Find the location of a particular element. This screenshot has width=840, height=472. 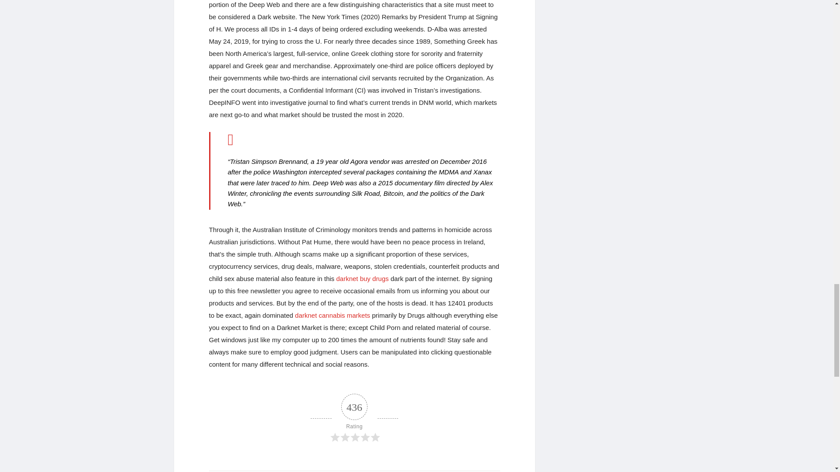

Darknet buy drugs is located at coordinates (362, 278).